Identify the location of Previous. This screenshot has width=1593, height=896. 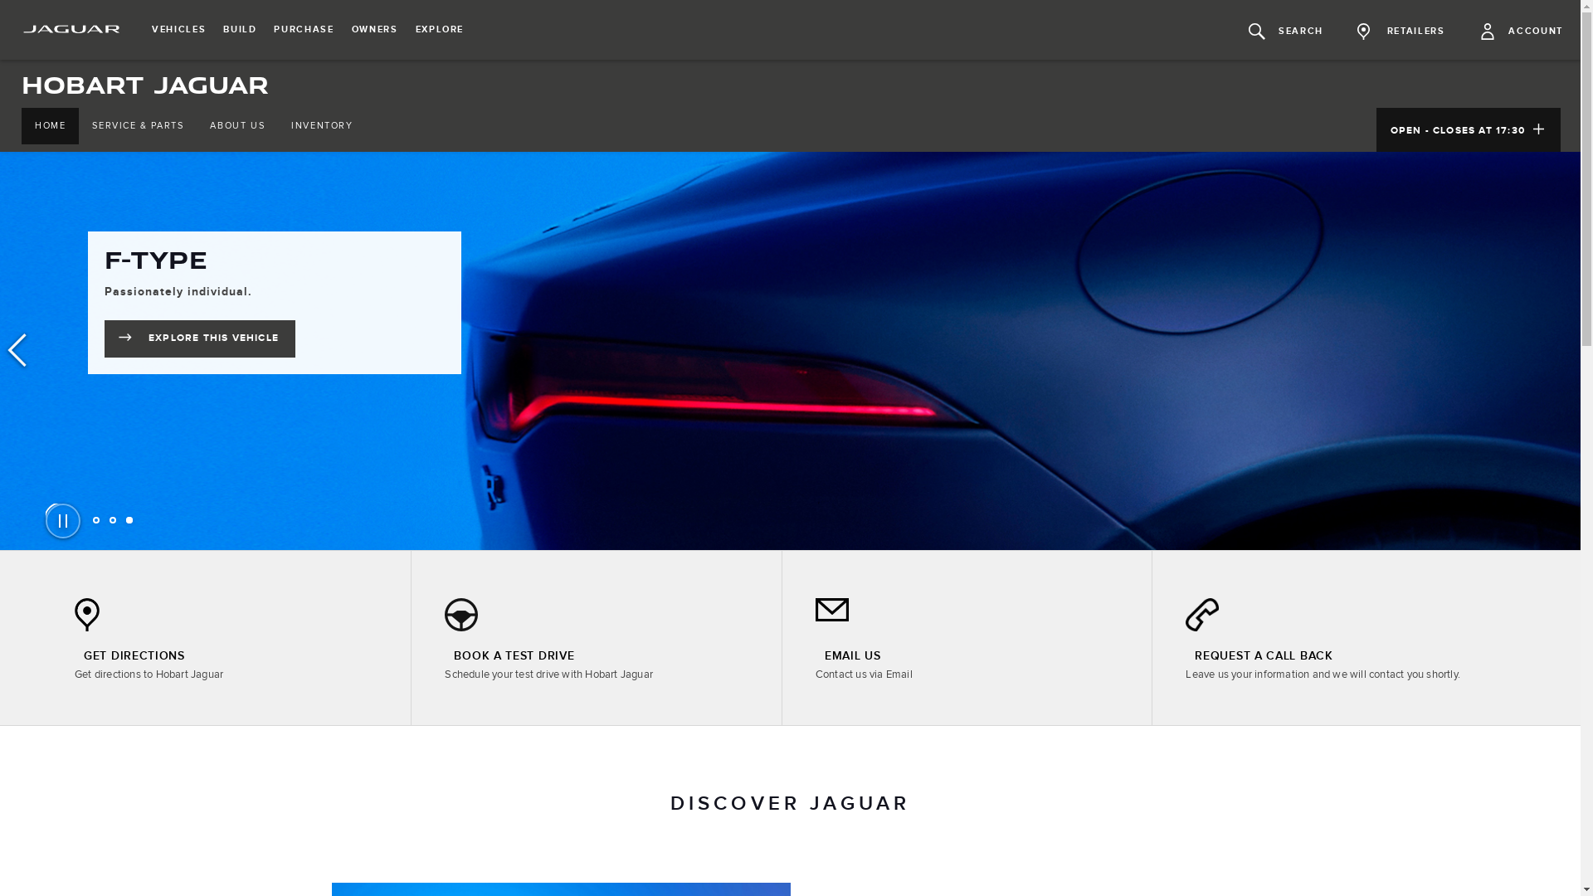
(17, 350).